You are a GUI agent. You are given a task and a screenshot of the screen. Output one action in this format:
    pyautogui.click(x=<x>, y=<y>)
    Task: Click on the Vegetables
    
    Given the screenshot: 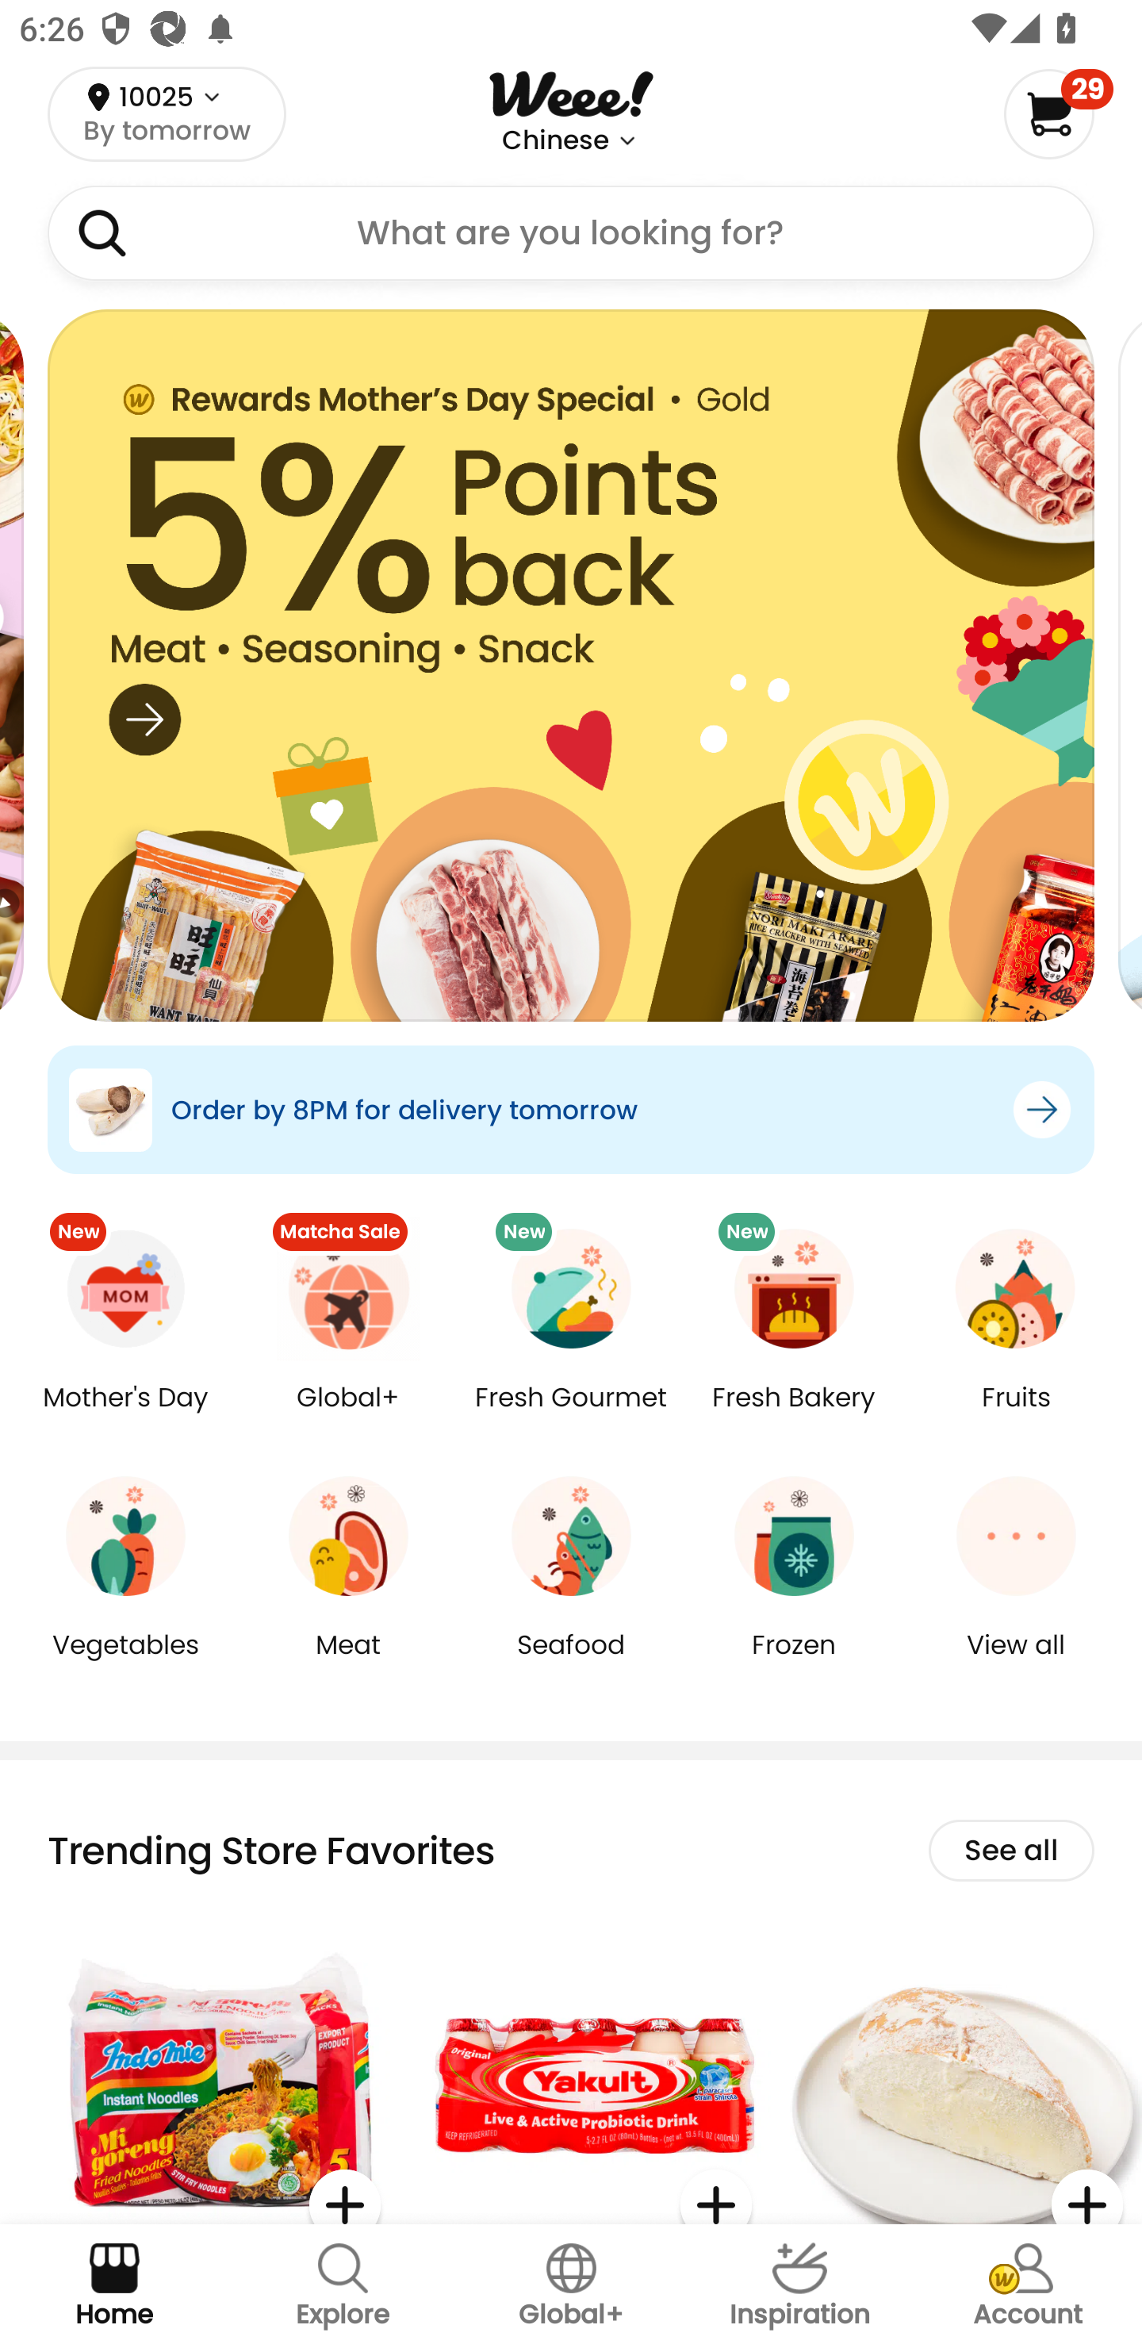 What is the action you would take?
    pyautogui.click(x=125, y=1664)
    